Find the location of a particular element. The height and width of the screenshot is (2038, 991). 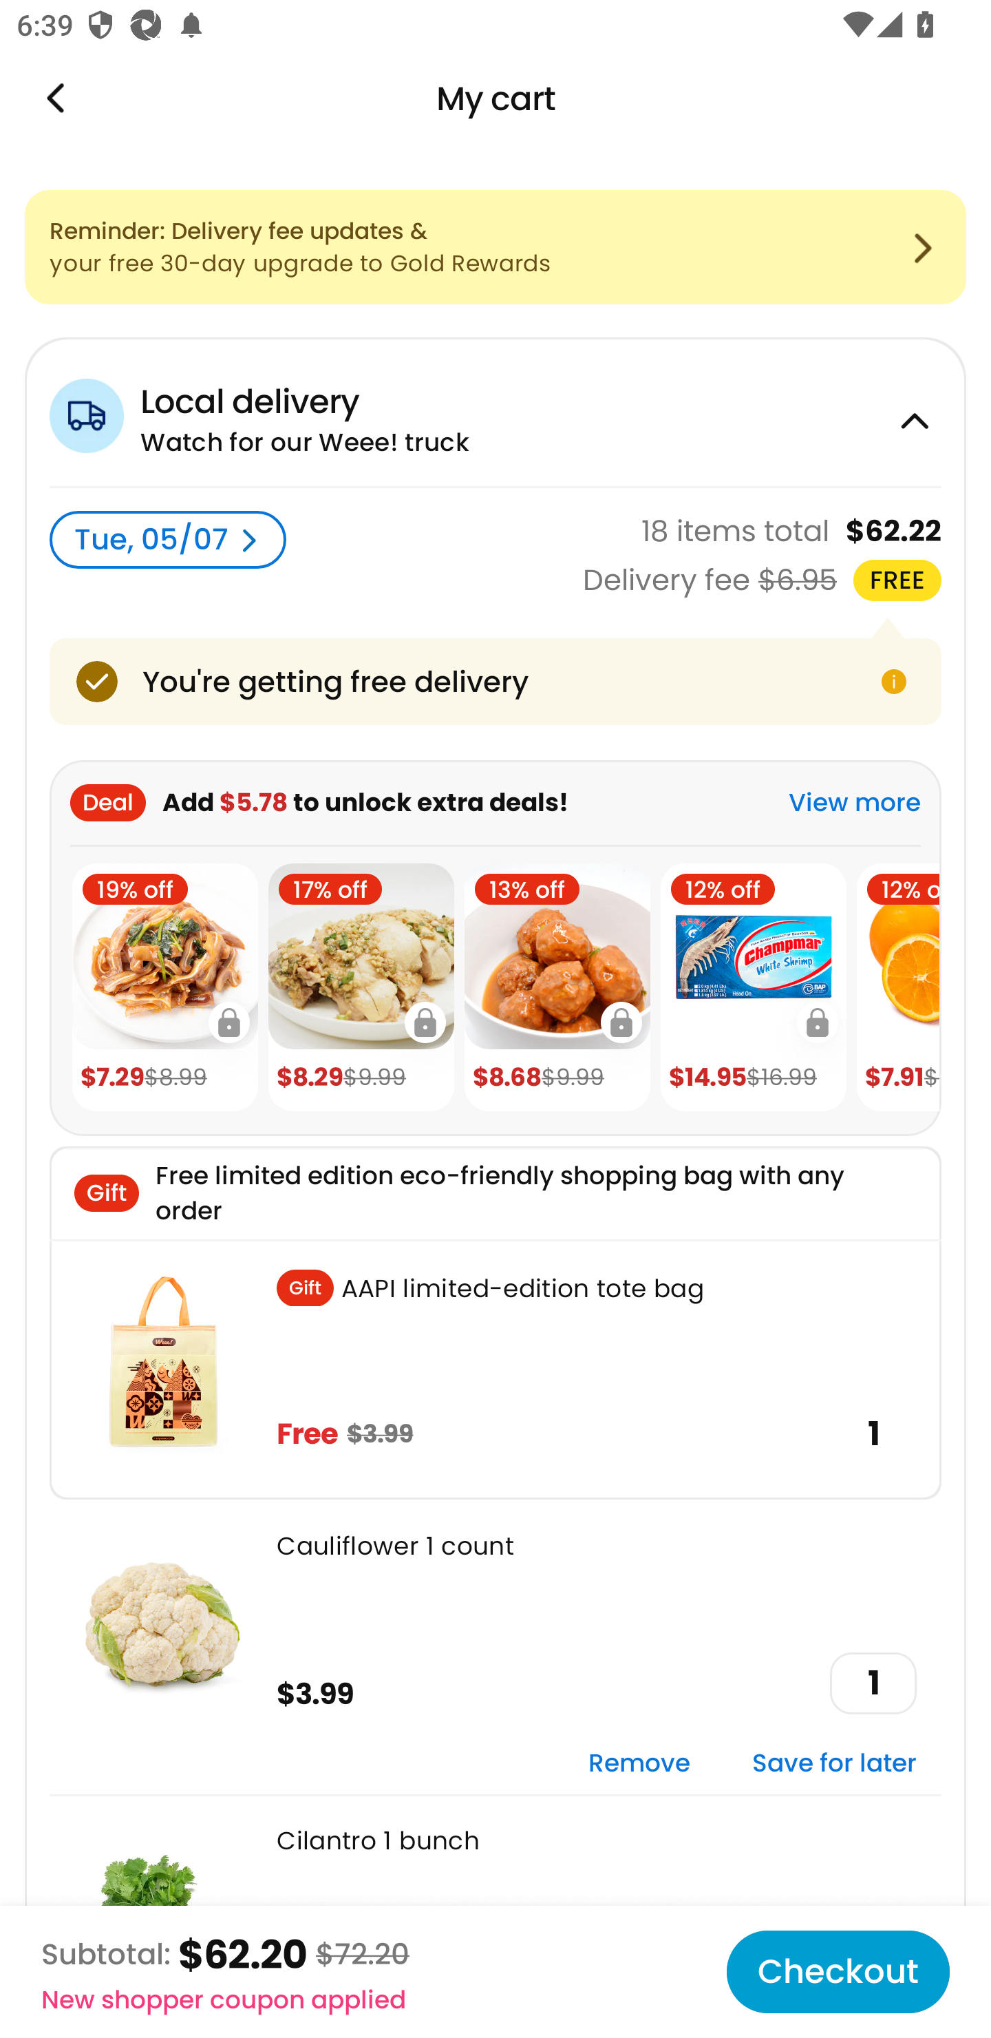

Tue, 05/07 is located at coordinates (168, 540).